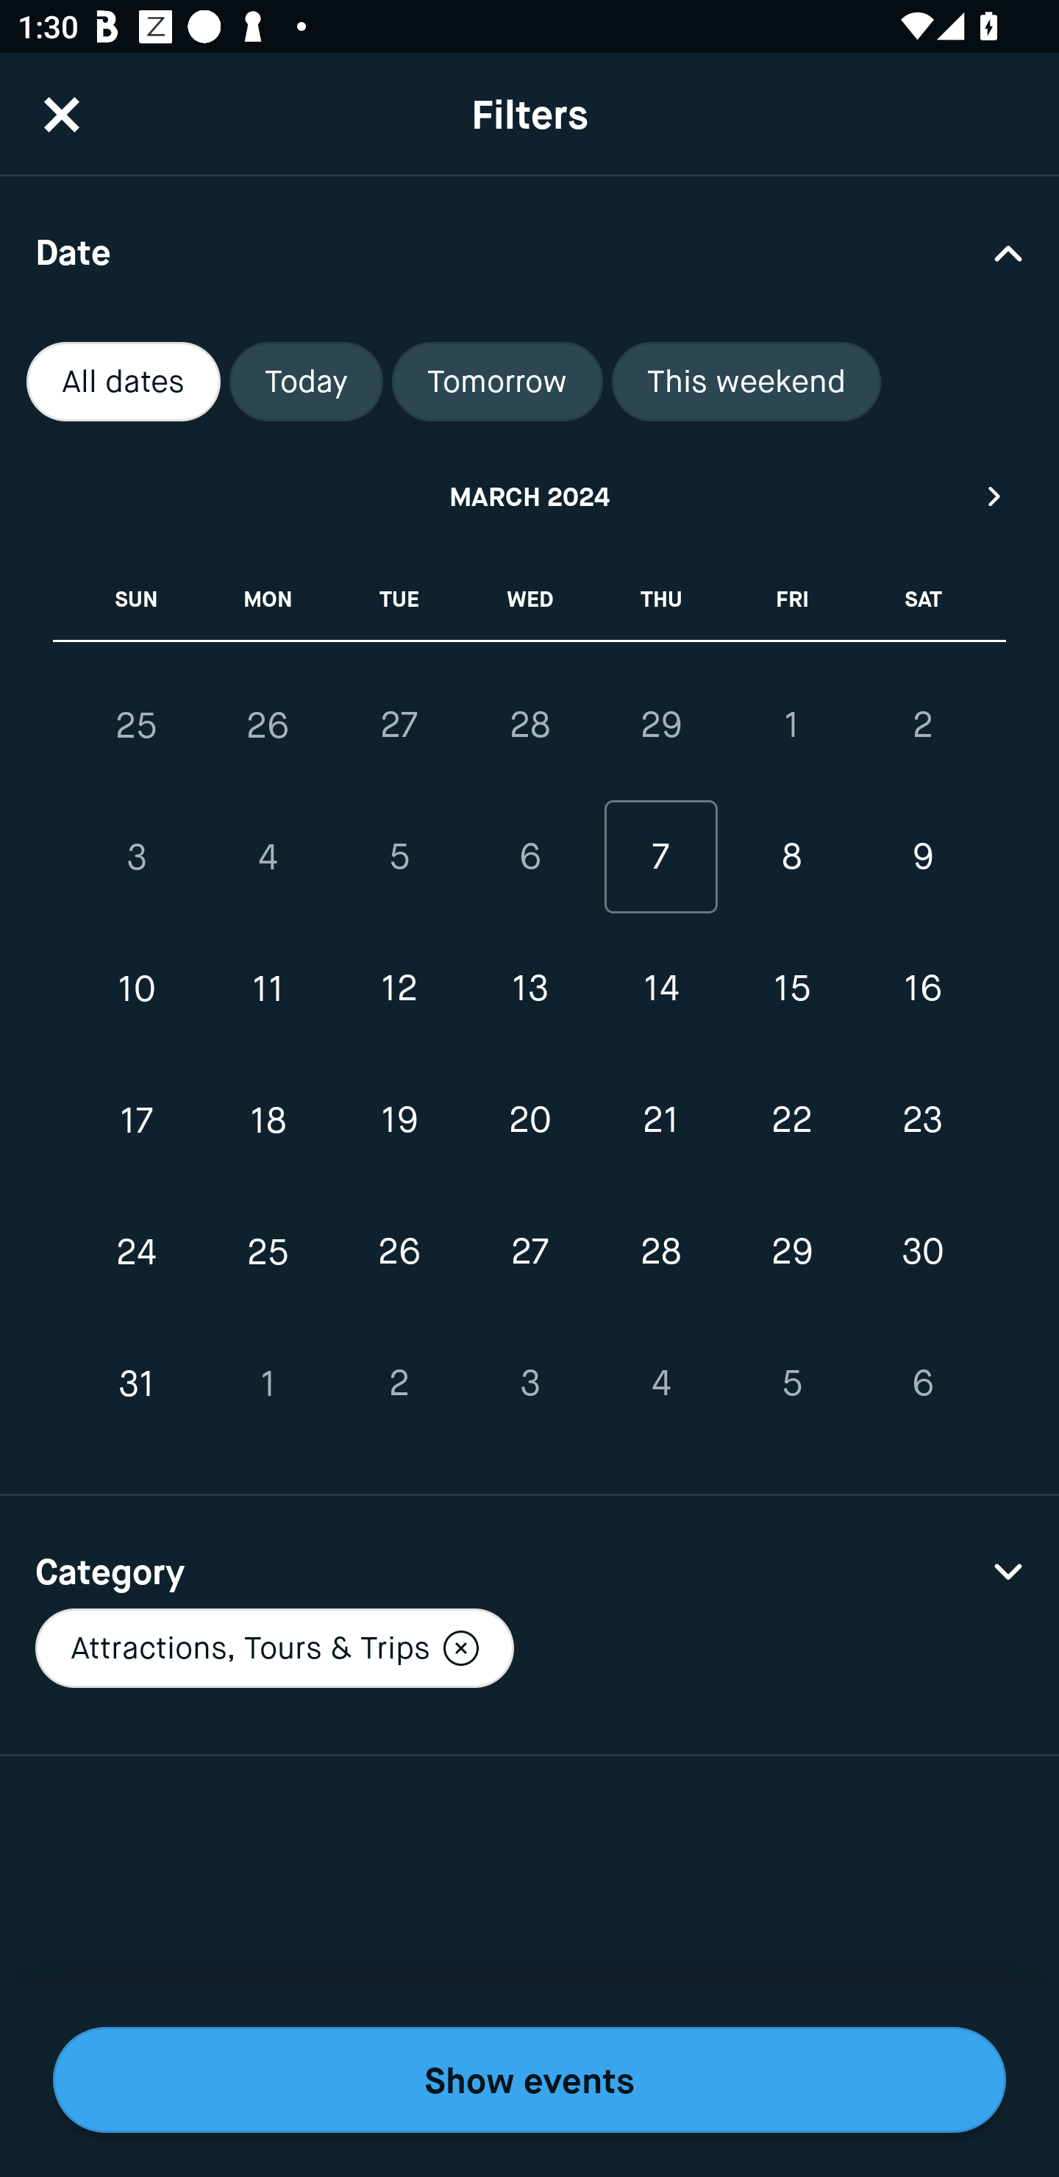 The width and height of the screenshot is (1059, 2177). What do you see at coordinates (922, 858) in the screenshot?
I see `9` at bounding box center [922, 858].